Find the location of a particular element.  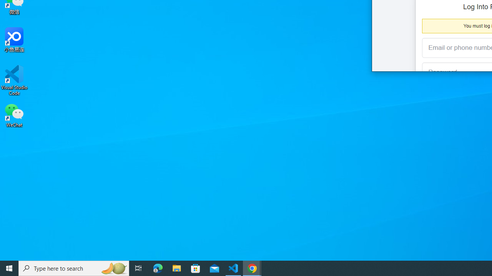

Microsoft Edge is located at coordinates (158, 268).